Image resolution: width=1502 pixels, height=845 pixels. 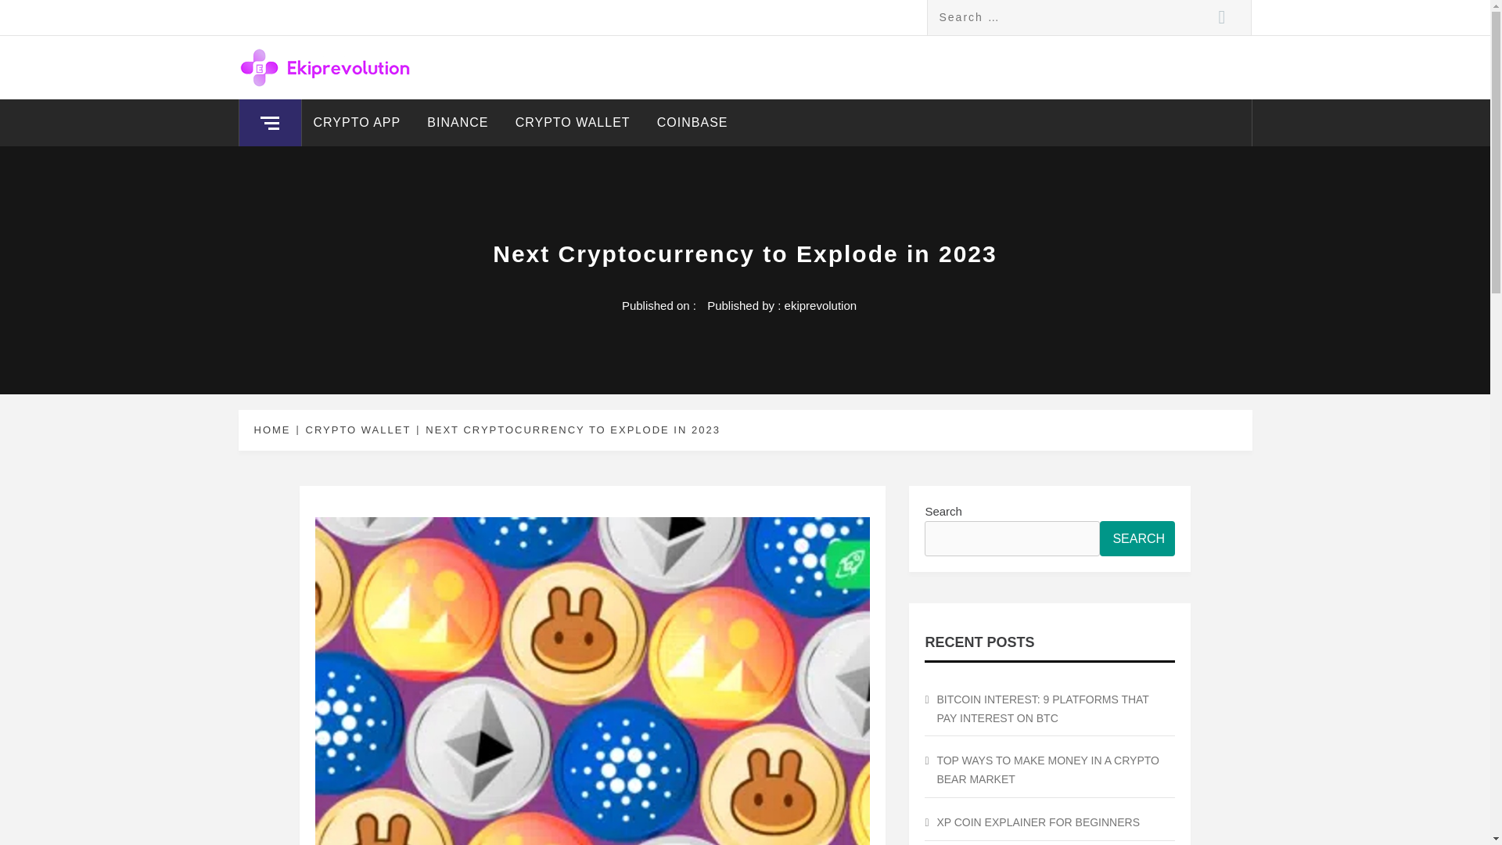 What do you see at coordinates (693, 122) in the screenshot?
I see `COINBASE` at bounding box center [693, 122].